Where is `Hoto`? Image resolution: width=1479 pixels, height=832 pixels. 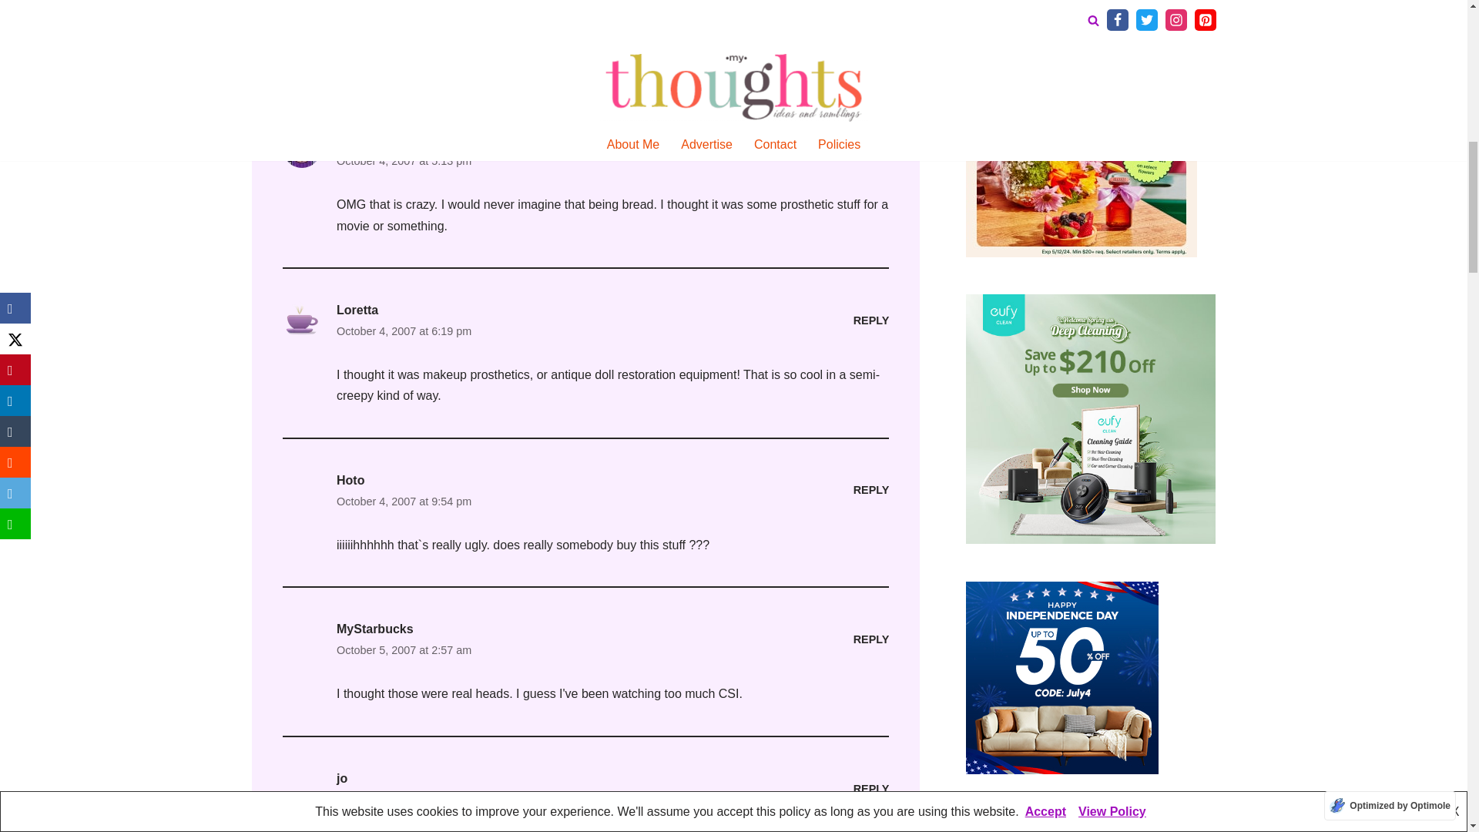
Hoto is located at coordinates (350, 479).